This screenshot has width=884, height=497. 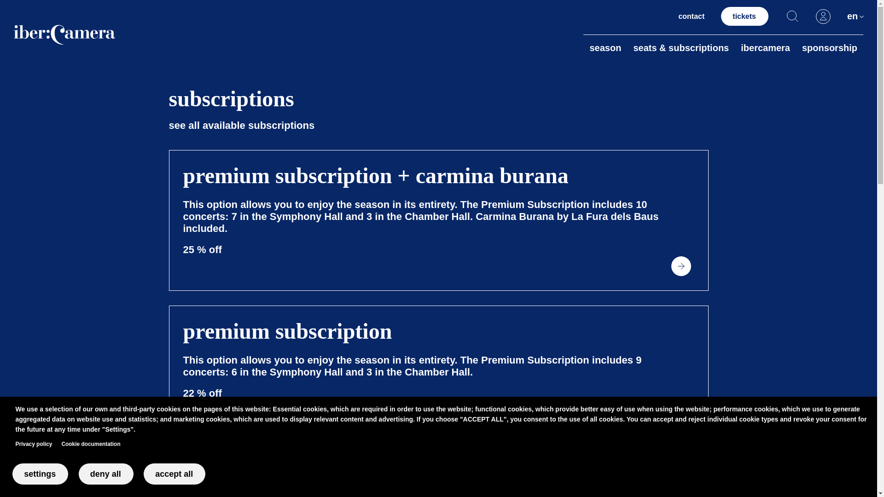 I want to click on contact, so click(x=691, y=16).